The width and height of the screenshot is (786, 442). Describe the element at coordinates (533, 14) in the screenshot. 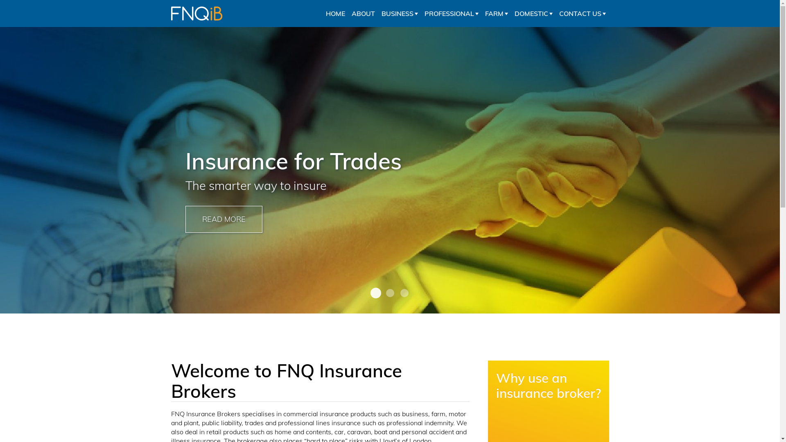

I see `DOMESTIC` at that location.